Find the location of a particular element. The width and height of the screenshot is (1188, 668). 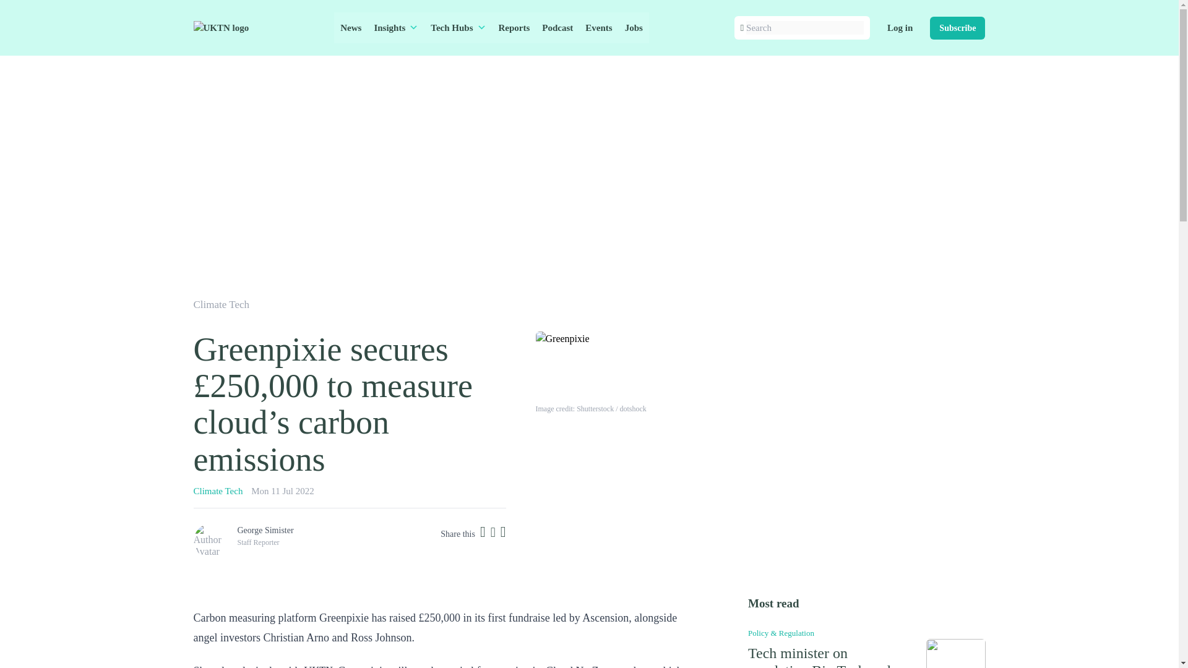

Podcast is located at coordinates (557, 28).